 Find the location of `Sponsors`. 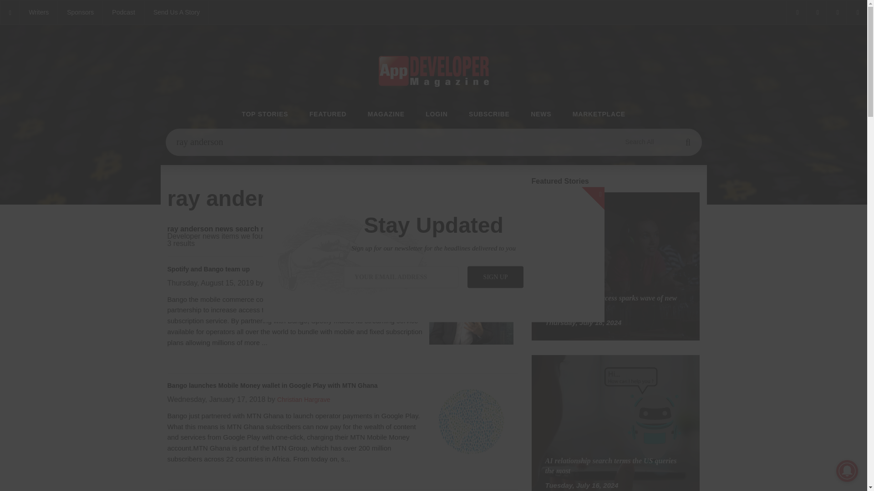

Sponsors is located at coordinates (80, 13).